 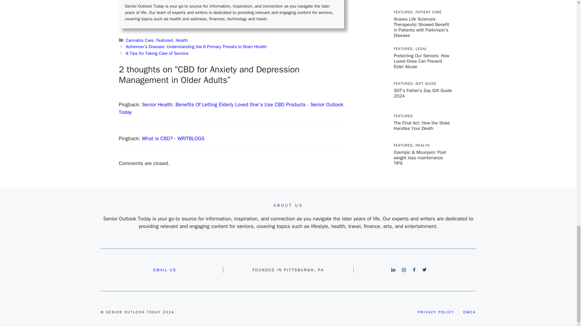 What do you see at coordinates (140, 40) in the screenshot?
I see `Cannabis Care` at bounding box center [140, 40].